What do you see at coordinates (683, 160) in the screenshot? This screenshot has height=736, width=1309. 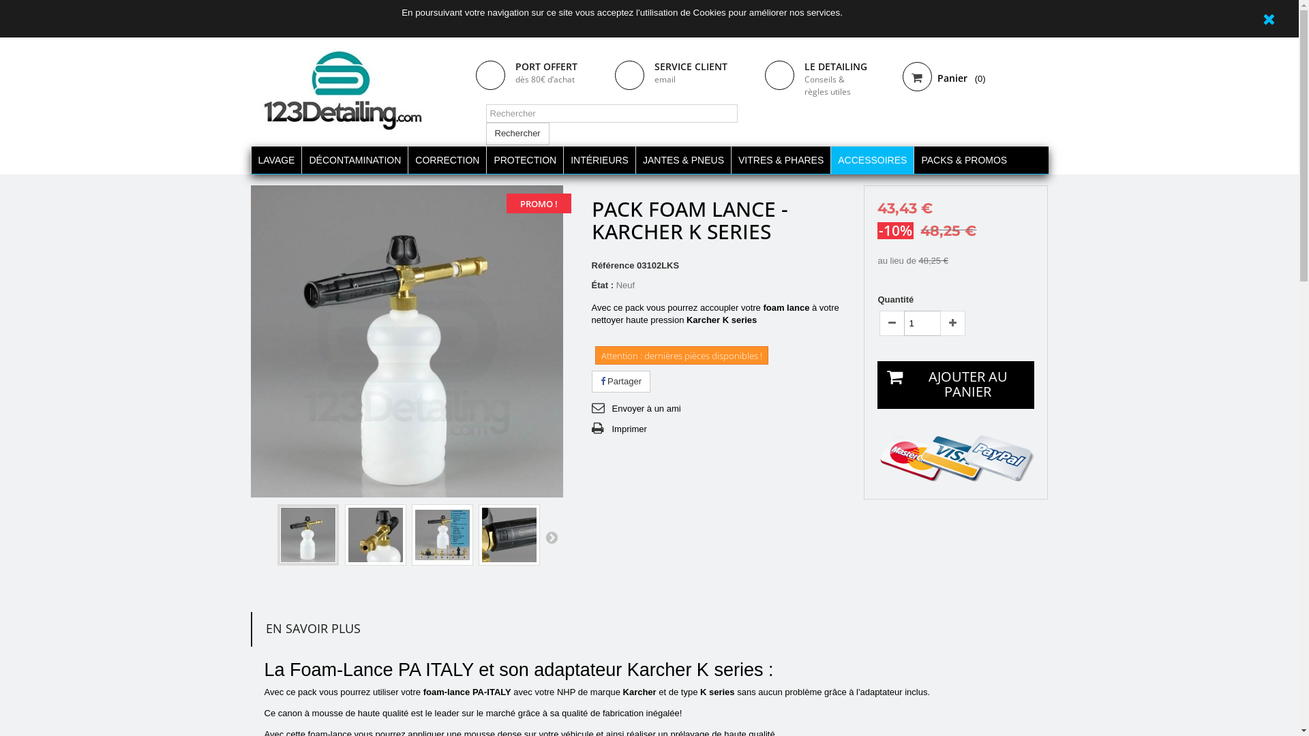 I see `JANTES & PNEUS` at bounding box center [683, 160].